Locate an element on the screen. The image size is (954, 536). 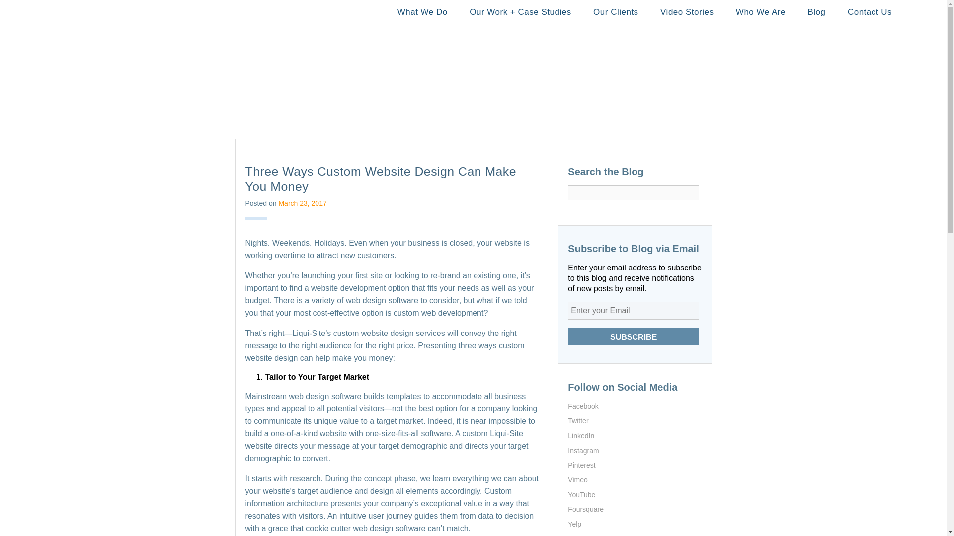
Who We Are is located at coordinates (761, 12).